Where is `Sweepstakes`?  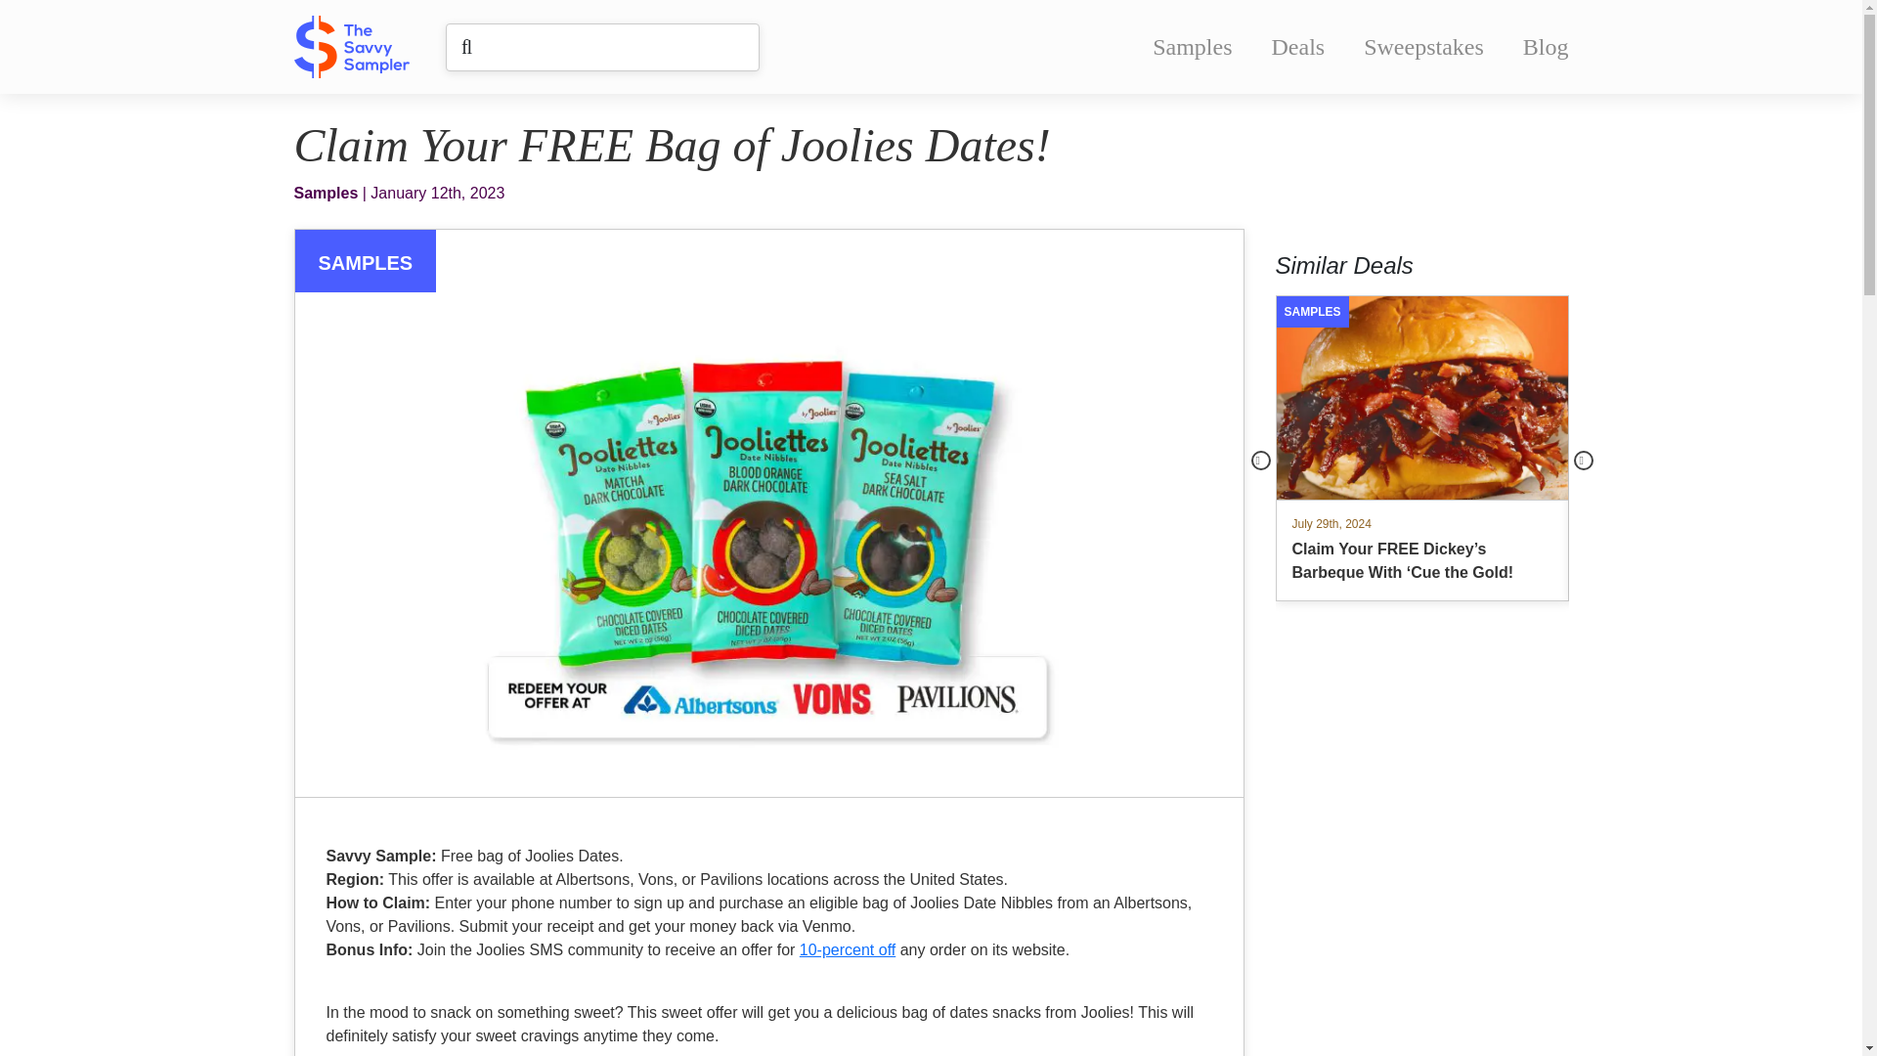
Sweepstakes is located at coordinates (1423, 46).